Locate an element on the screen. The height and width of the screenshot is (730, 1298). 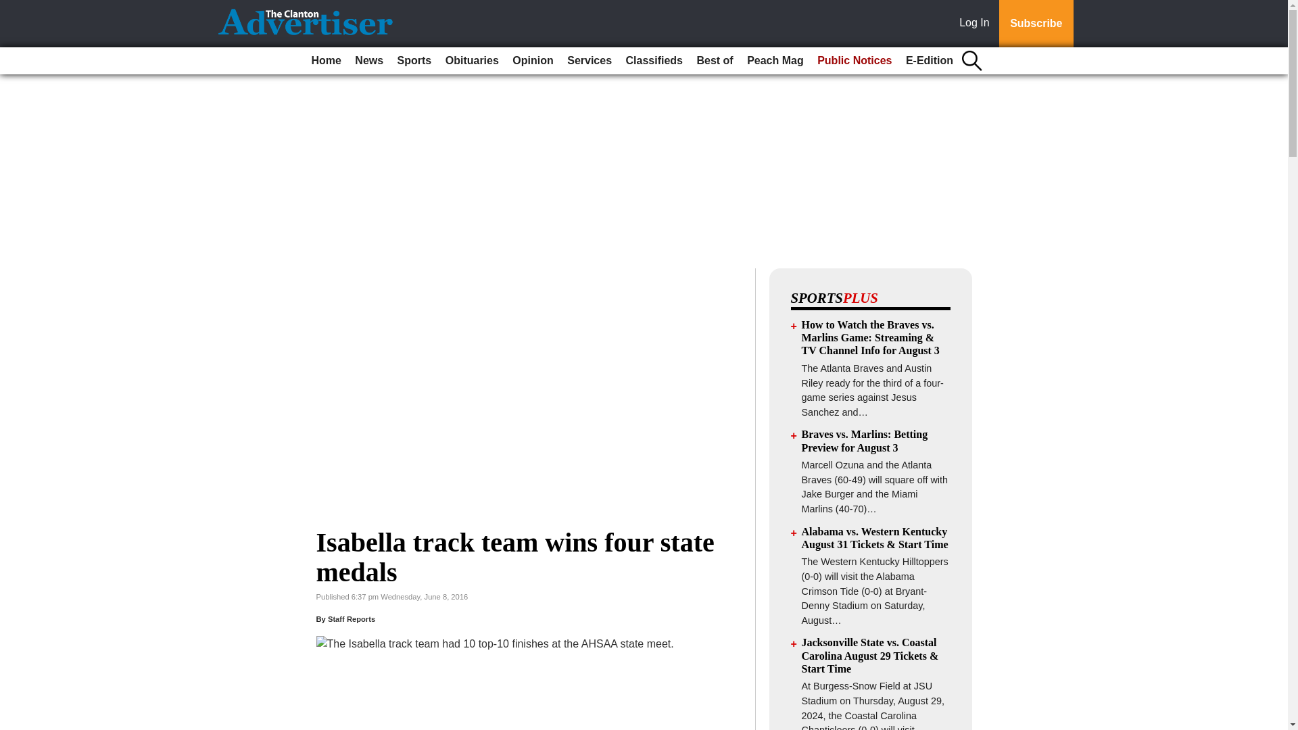
News is located at coordinates (368, 61).